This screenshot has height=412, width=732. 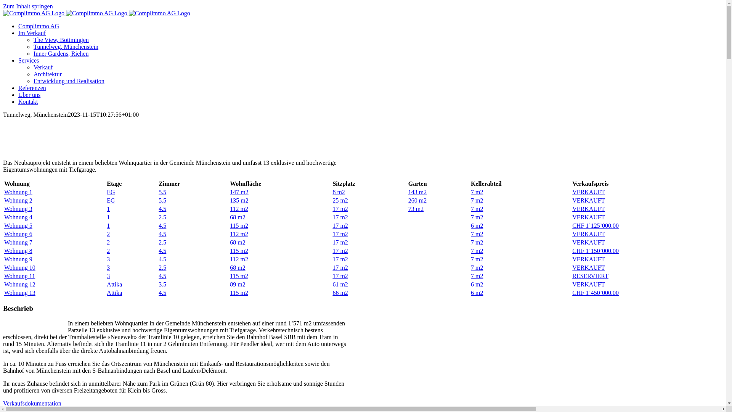 I want to click on 7 m2, so click(x=477, y=209).